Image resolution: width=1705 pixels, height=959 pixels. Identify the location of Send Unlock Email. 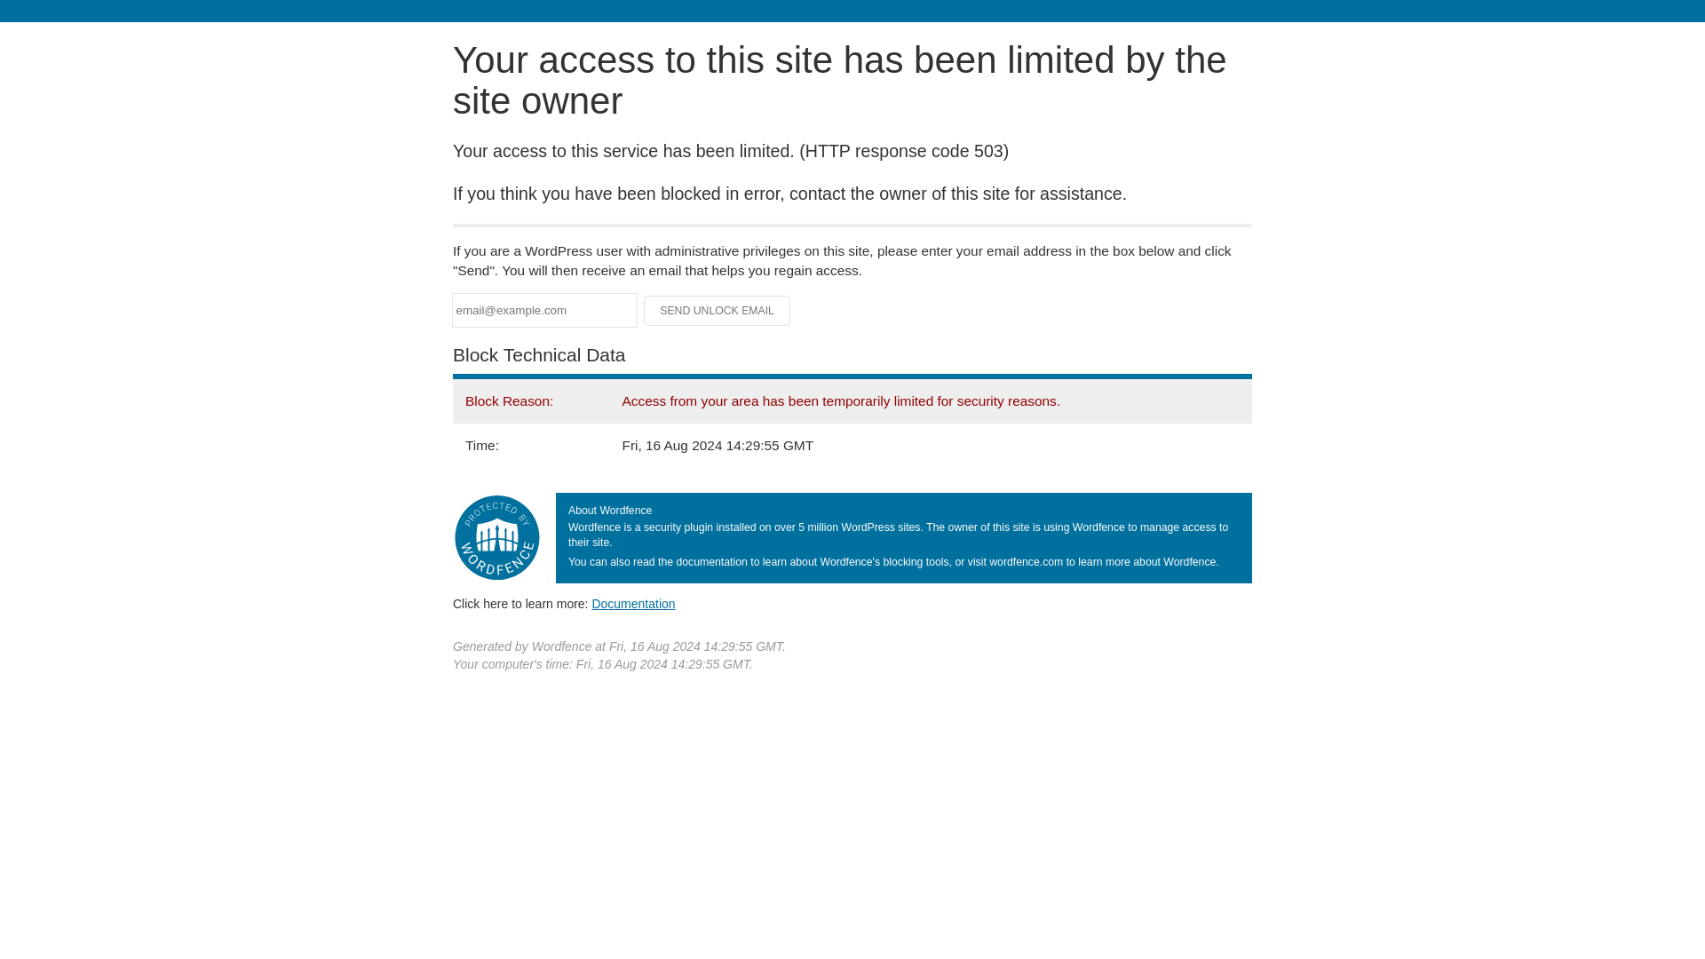
(718, 311).